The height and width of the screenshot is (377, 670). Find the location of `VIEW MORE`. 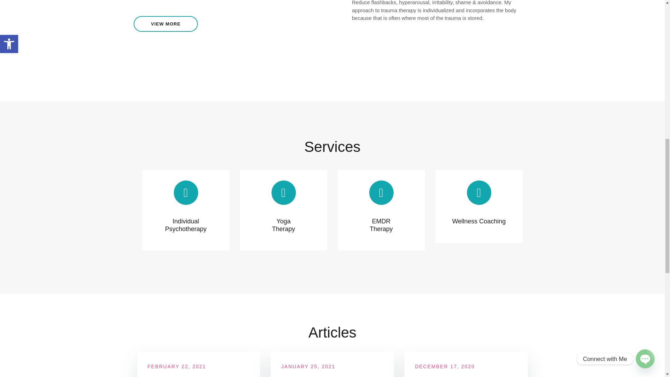

VIEW MORE is located at coordinates (165, 24).